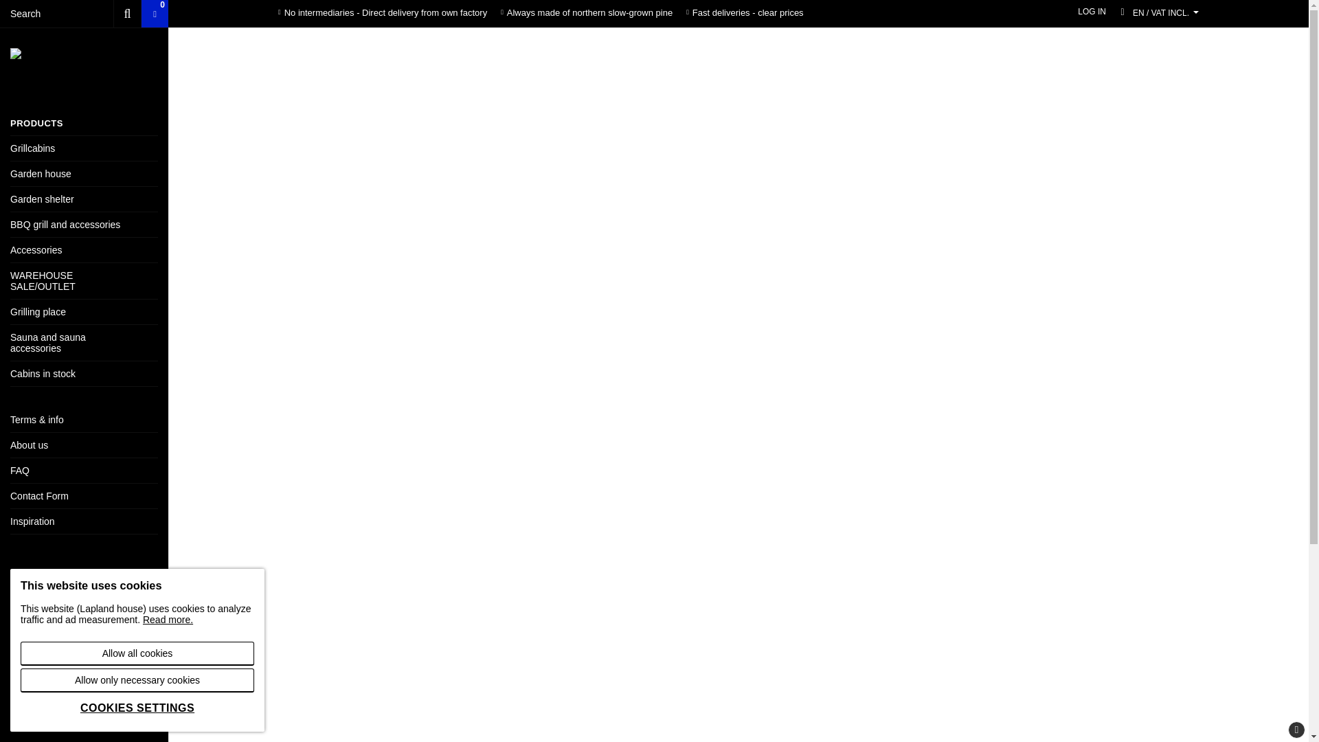 The width and height of the screenshot is (1319, 742). Describe the element at coordinates (84, 199) in the screenshot. I see `Garden shelter` at that location.